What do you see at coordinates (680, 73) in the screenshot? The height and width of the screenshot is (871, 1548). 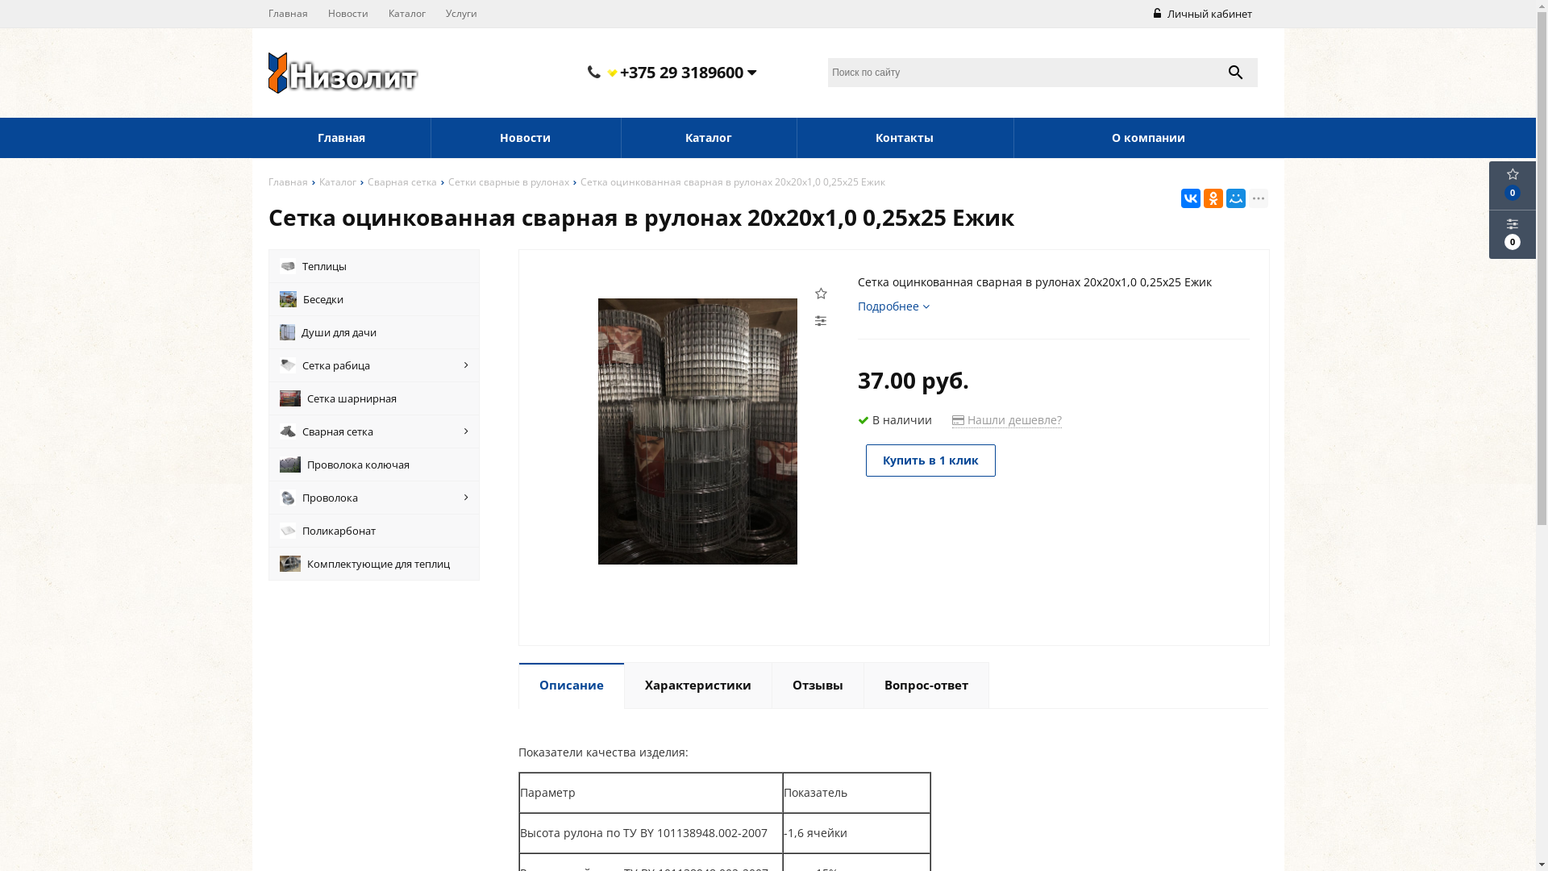 I see `+375 29 3189600` at bounding box center [680, 73].